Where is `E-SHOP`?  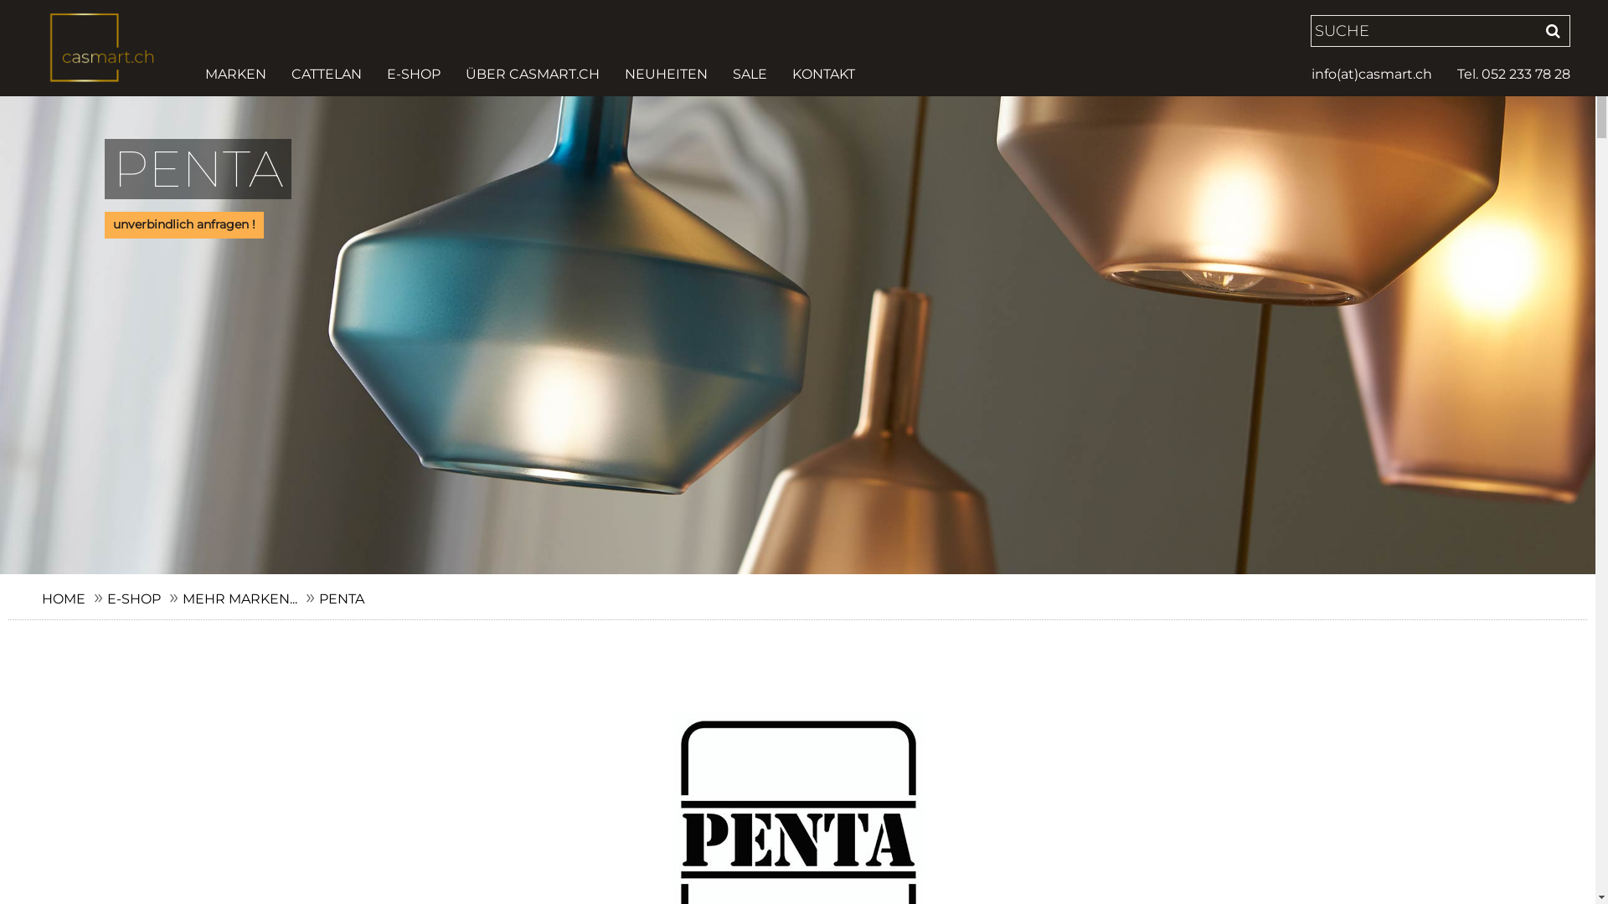 E-SHOP is located at coordinates (134, 599).